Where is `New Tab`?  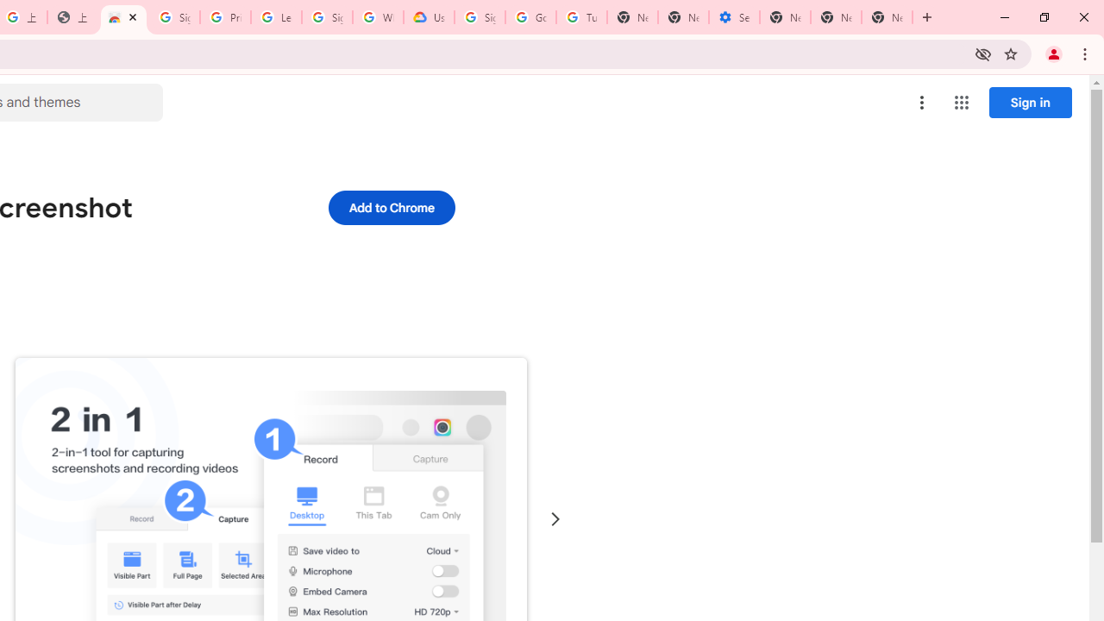 New Tab is located at coordinates (785, 17).